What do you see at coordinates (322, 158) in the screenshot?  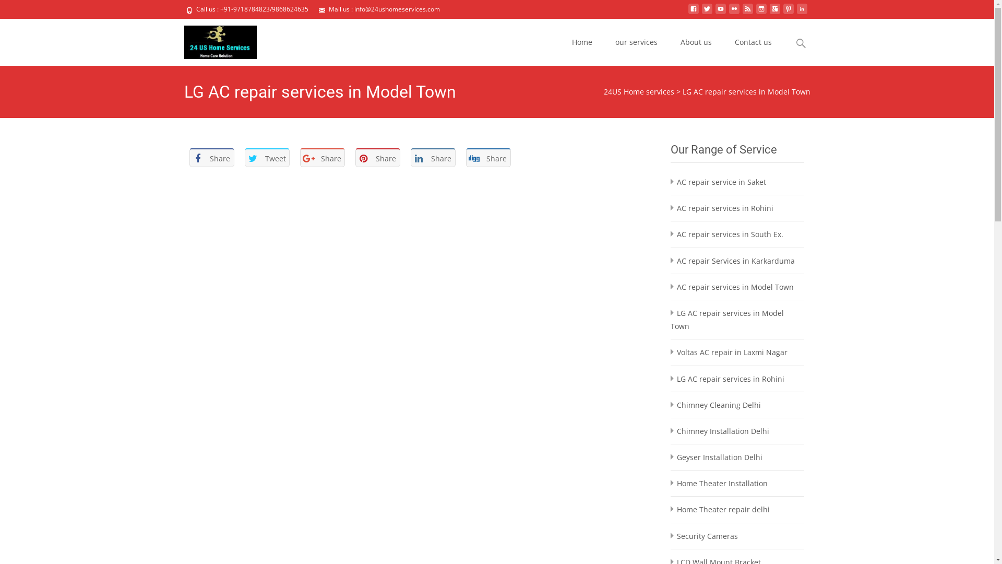 I see `Share` at bounding box center [322, 158].